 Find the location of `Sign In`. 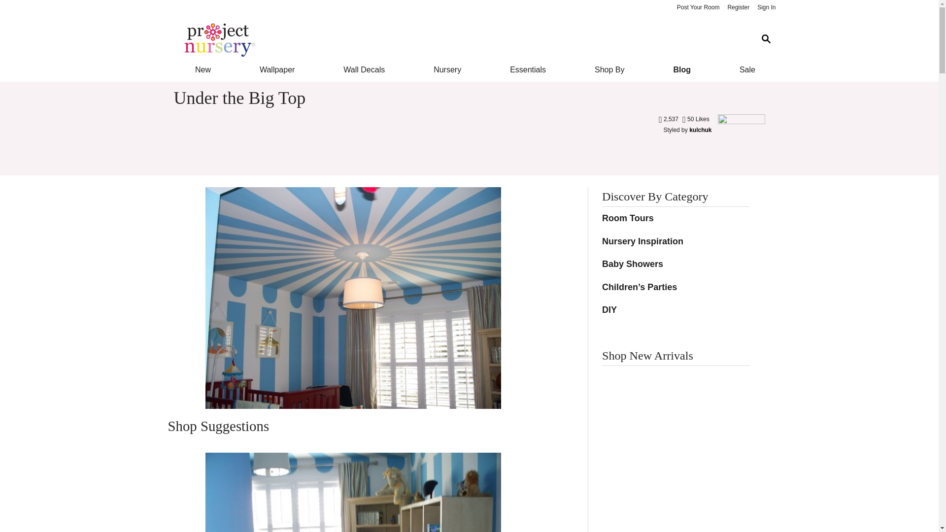

Sign In is located at coordinates (766, 8).